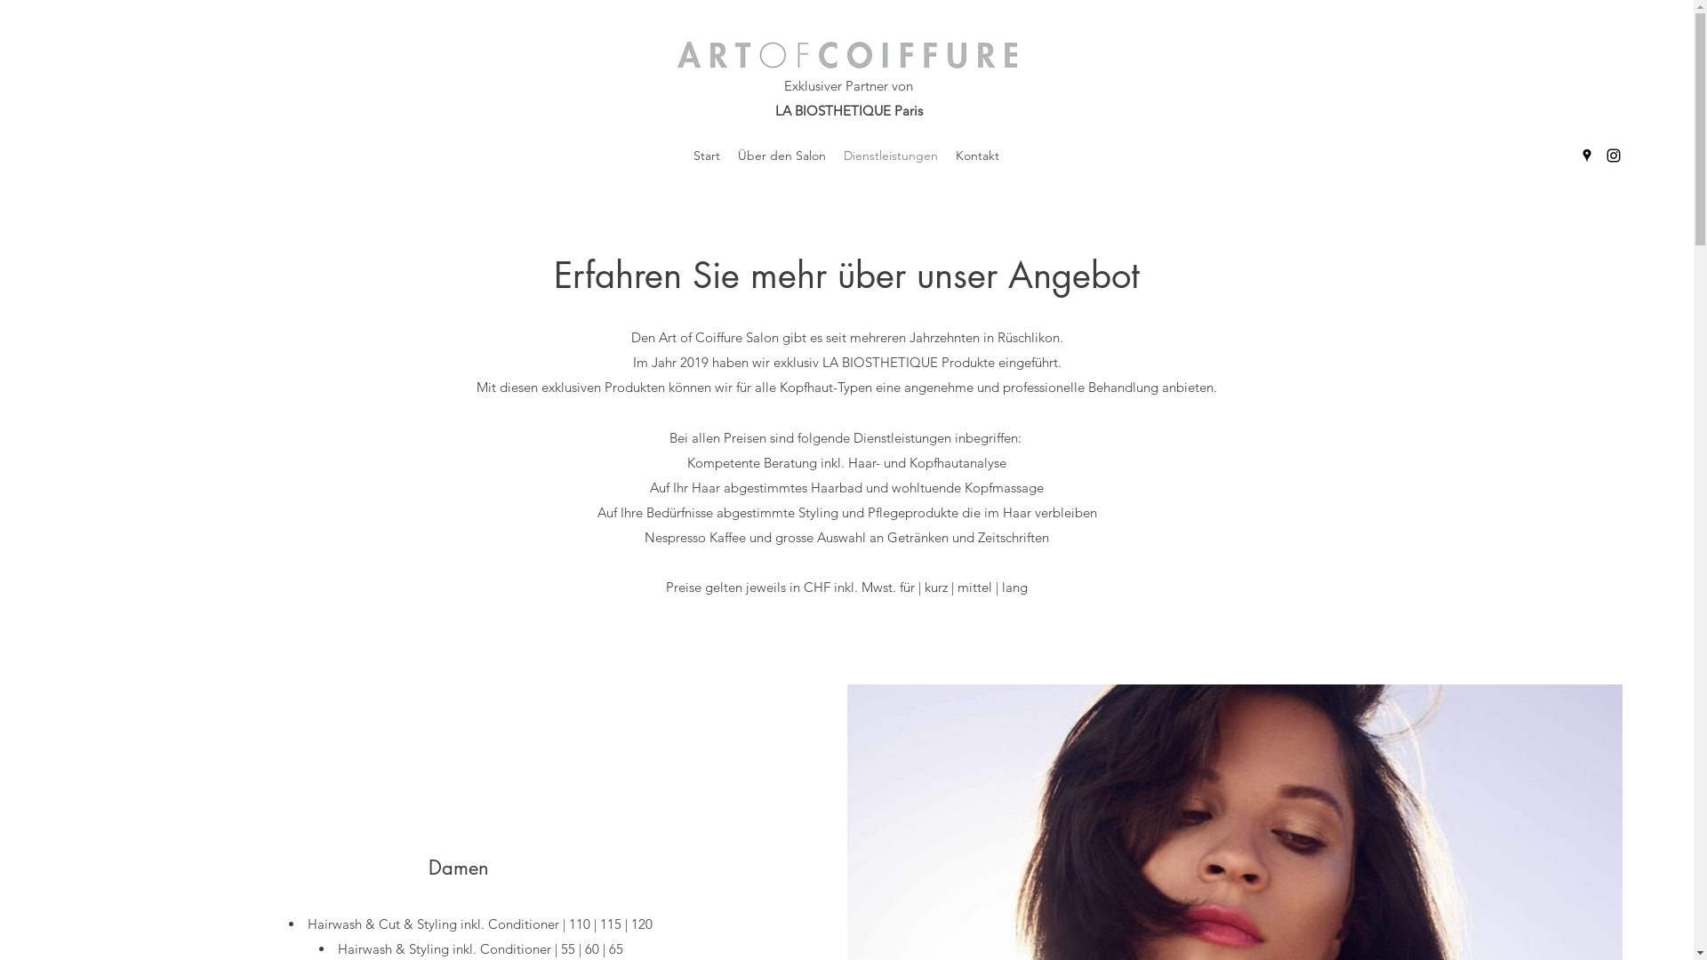  Describe the element at coordinates (707, 156) in the screenshot. I see `Start` at that location.